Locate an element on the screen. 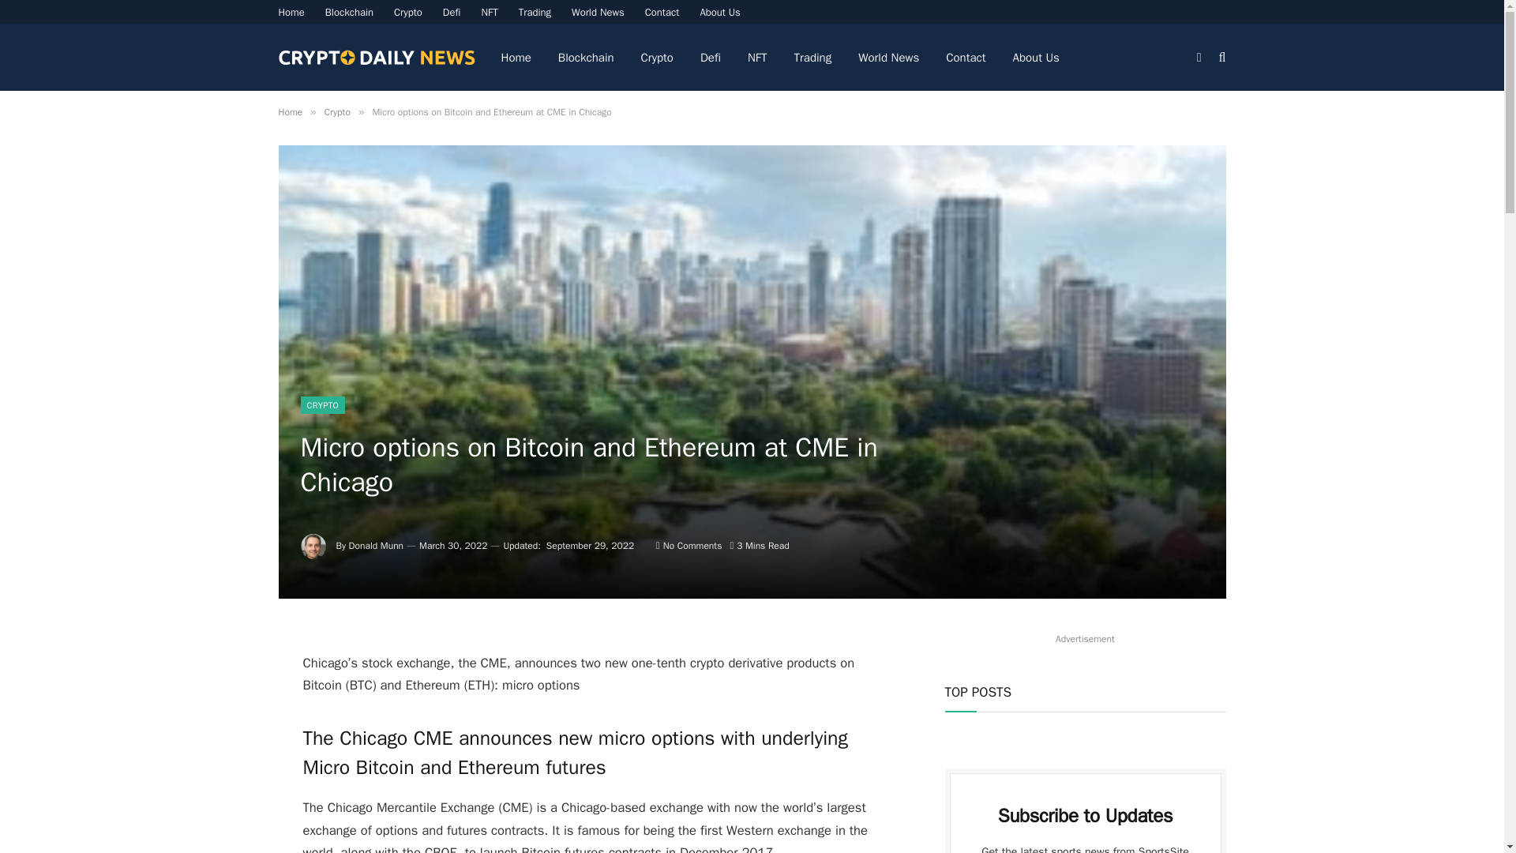 The width and height of the screenshot is (1516, 853). Trading is located at coordinates (534, 12).